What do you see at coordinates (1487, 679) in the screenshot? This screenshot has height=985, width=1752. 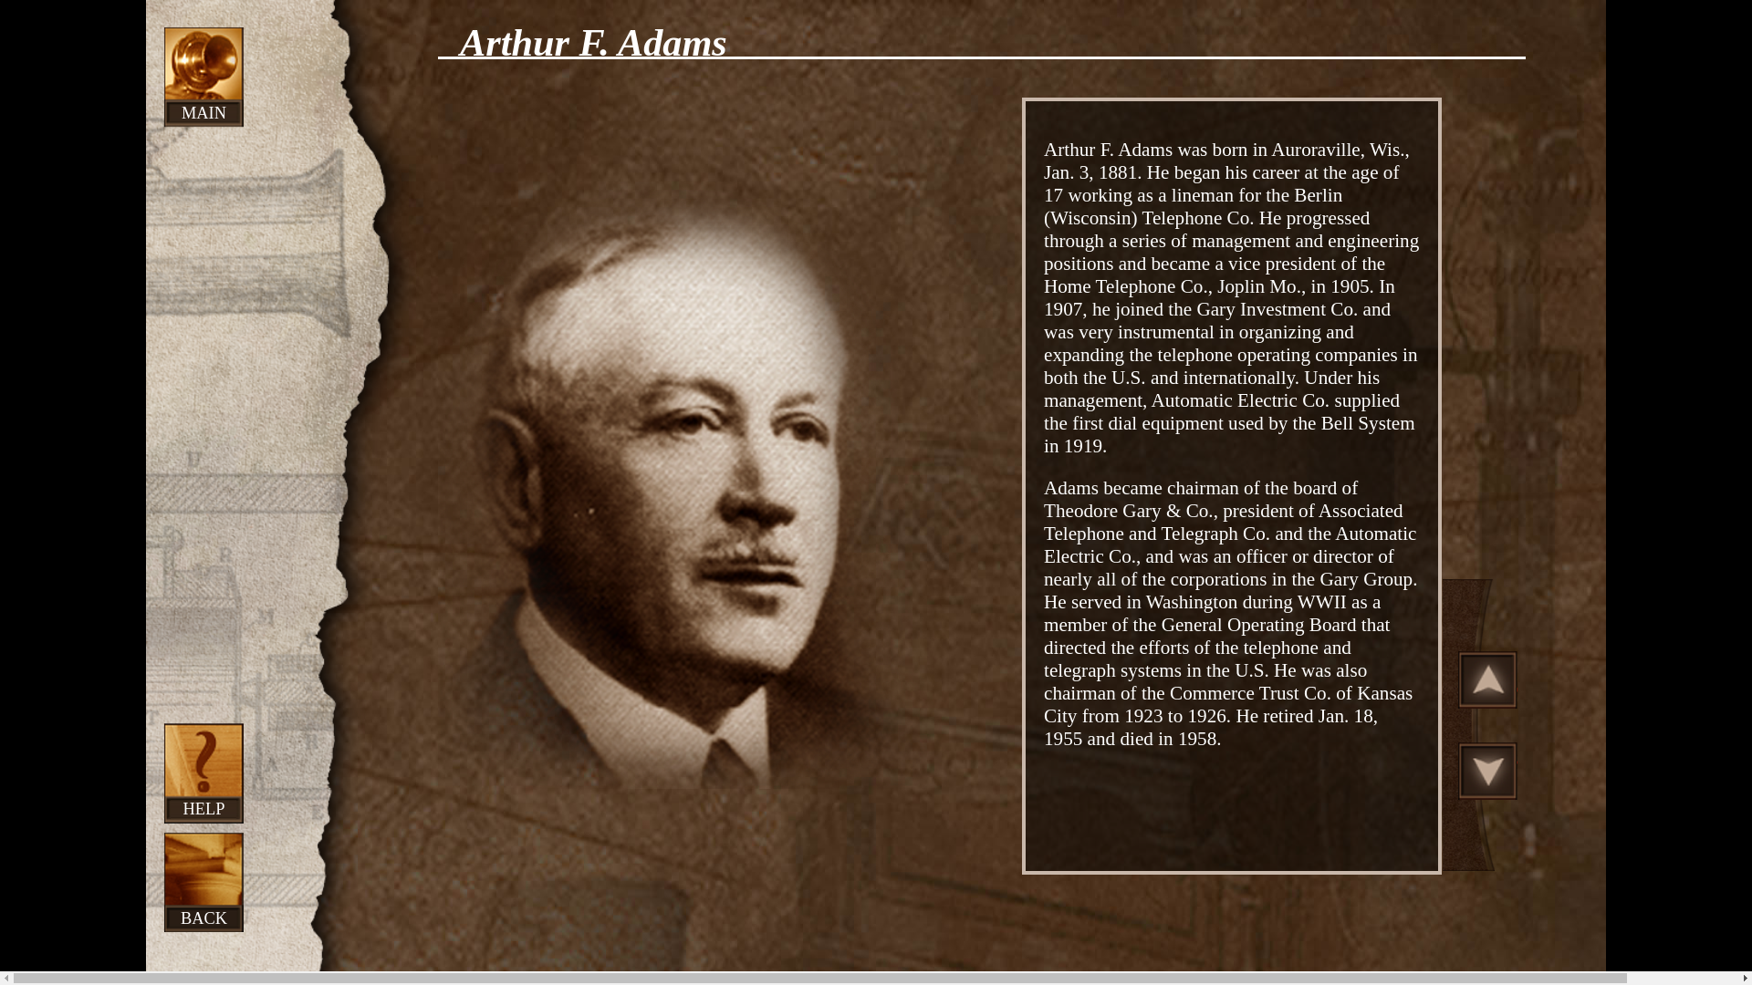 I see `Scroll Up` at bounding box center [1487, 679].